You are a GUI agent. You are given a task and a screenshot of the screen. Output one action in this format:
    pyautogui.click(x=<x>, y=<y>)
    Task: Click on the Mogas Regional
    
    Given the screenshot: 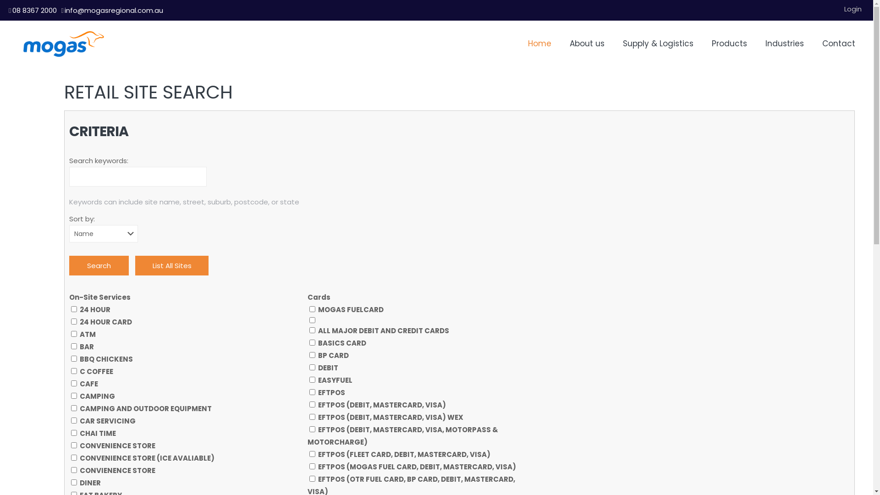 What is the action you would take?
    pyautogui.click(x=63, y=44)
    